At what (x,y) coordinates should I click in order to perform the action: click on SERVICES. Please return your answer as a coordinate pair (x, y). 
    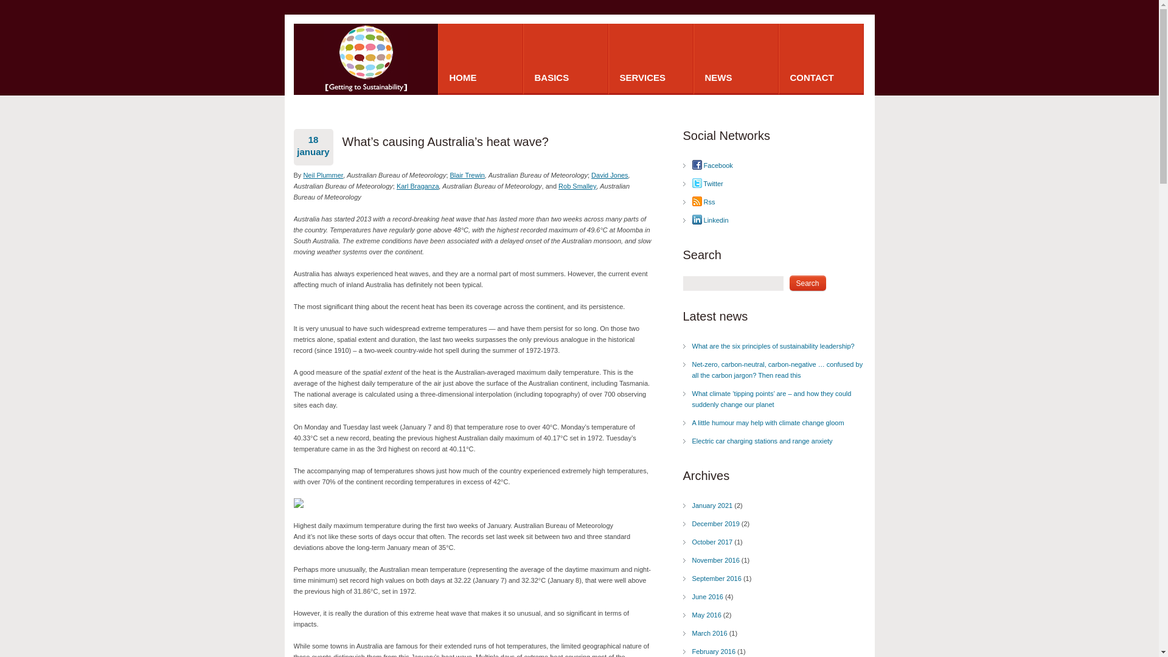
    Looking at the image, I should click on (651, 58).